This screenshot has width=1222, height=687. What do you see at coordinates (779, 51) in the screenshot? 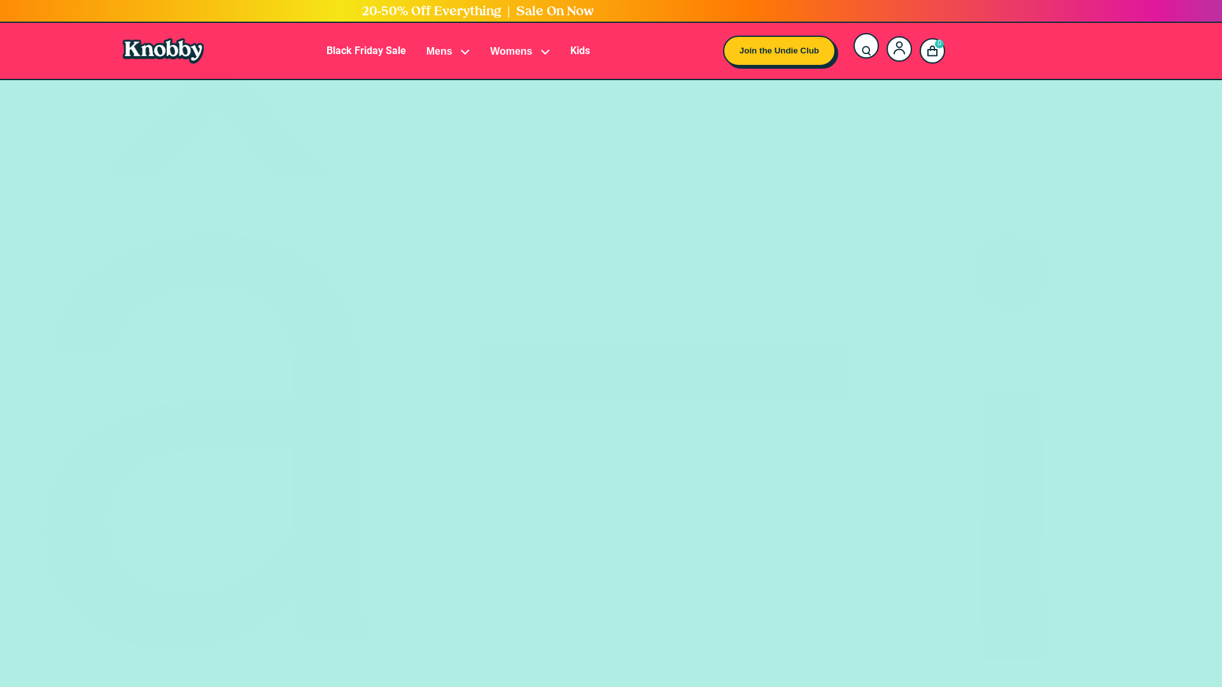
I see `Join the Undie Club` at bounding box center [779, 51].